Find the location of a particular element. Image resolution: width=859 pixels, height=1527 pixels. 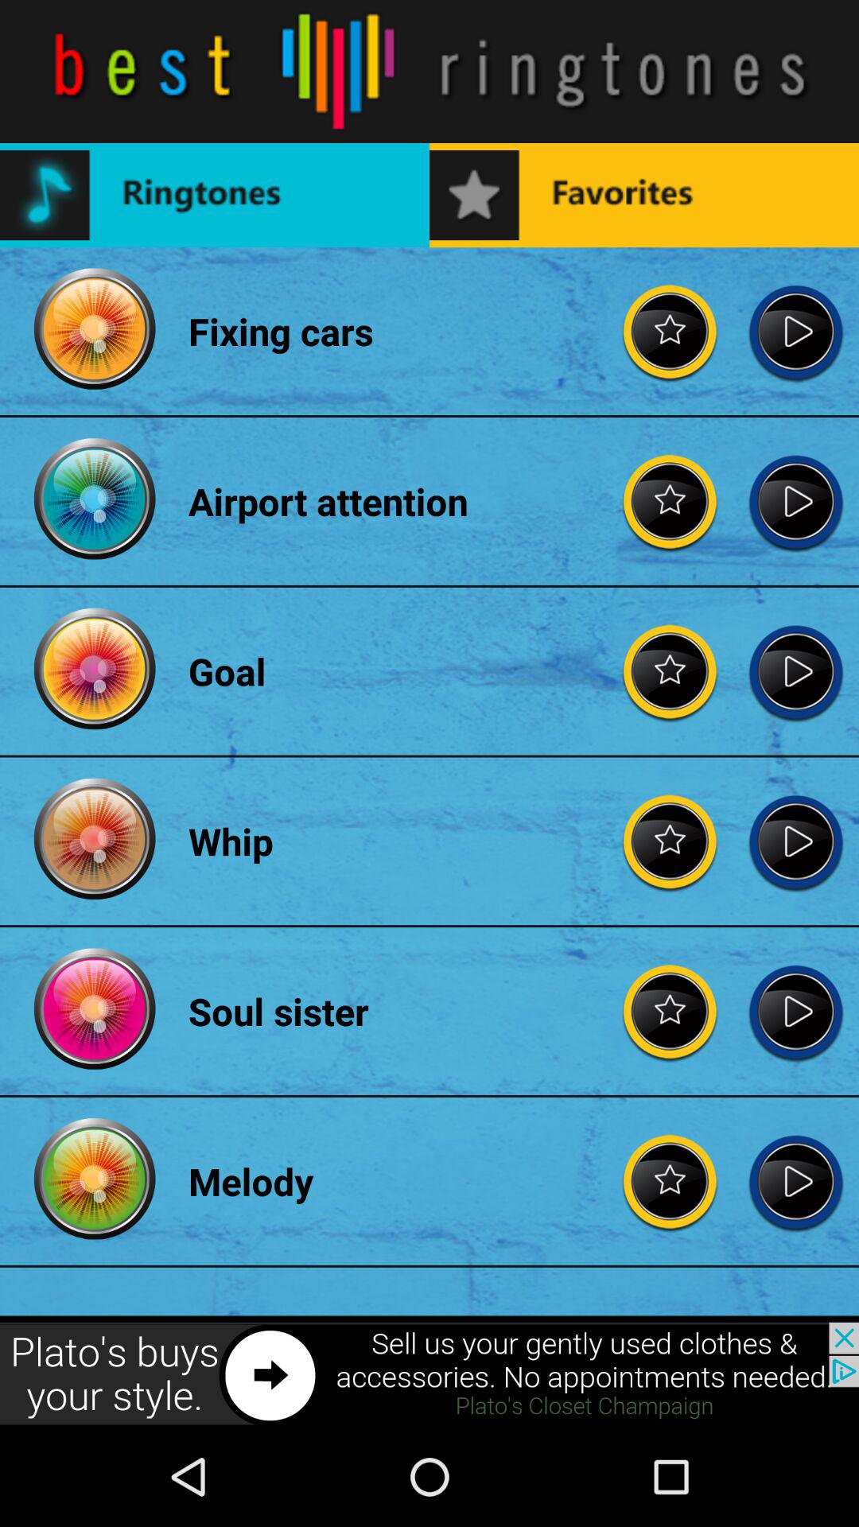

favorite is located at coordinates (670, 501).